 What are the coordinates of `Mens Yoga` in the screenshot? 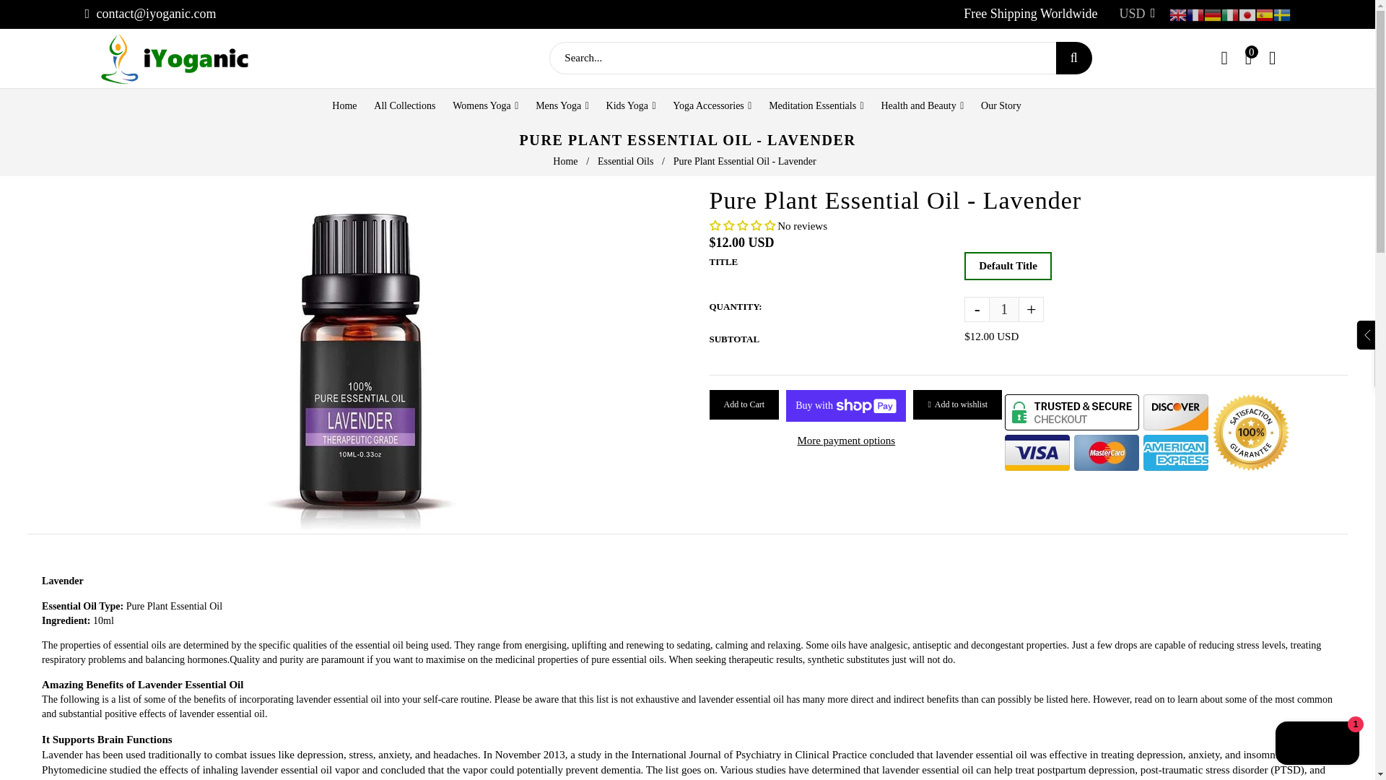 It's located at (562, 106).